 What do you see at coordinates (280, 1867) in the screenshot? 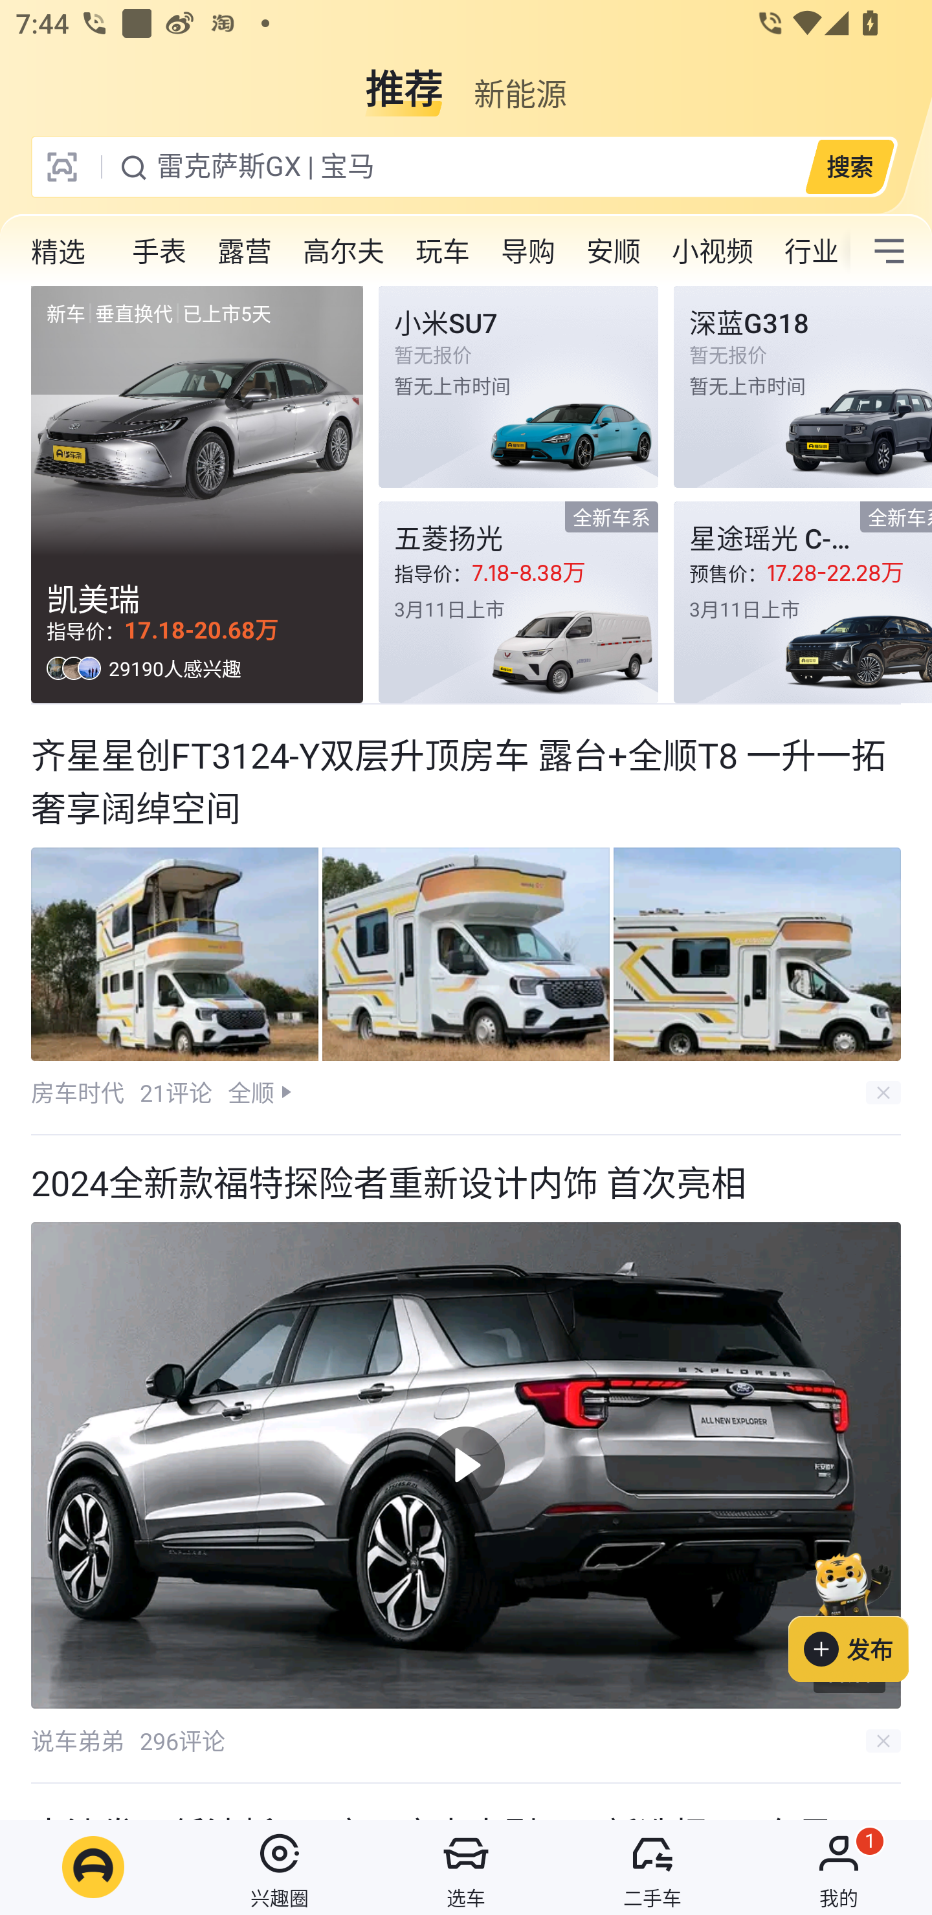
I see ` 兴趣圈` at bounding box center [280, 1867].